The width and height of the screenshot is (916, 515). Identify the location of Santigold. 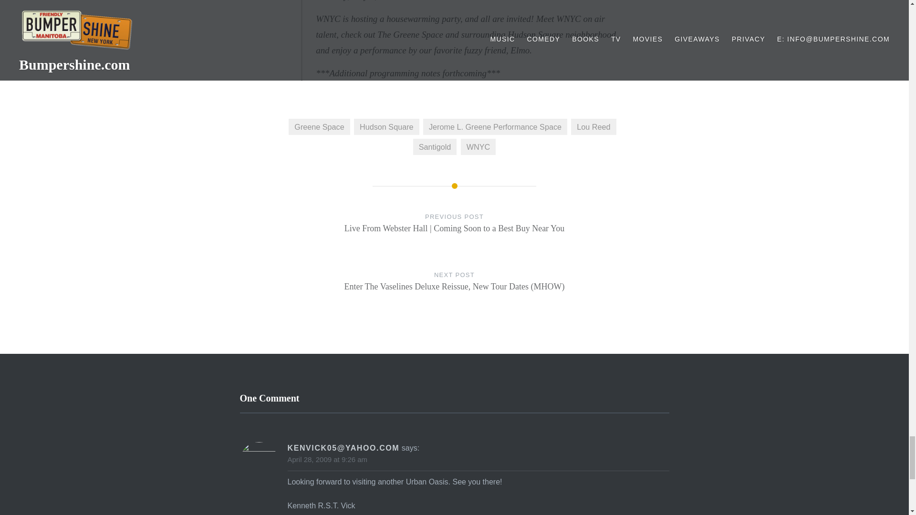
(435, 147).